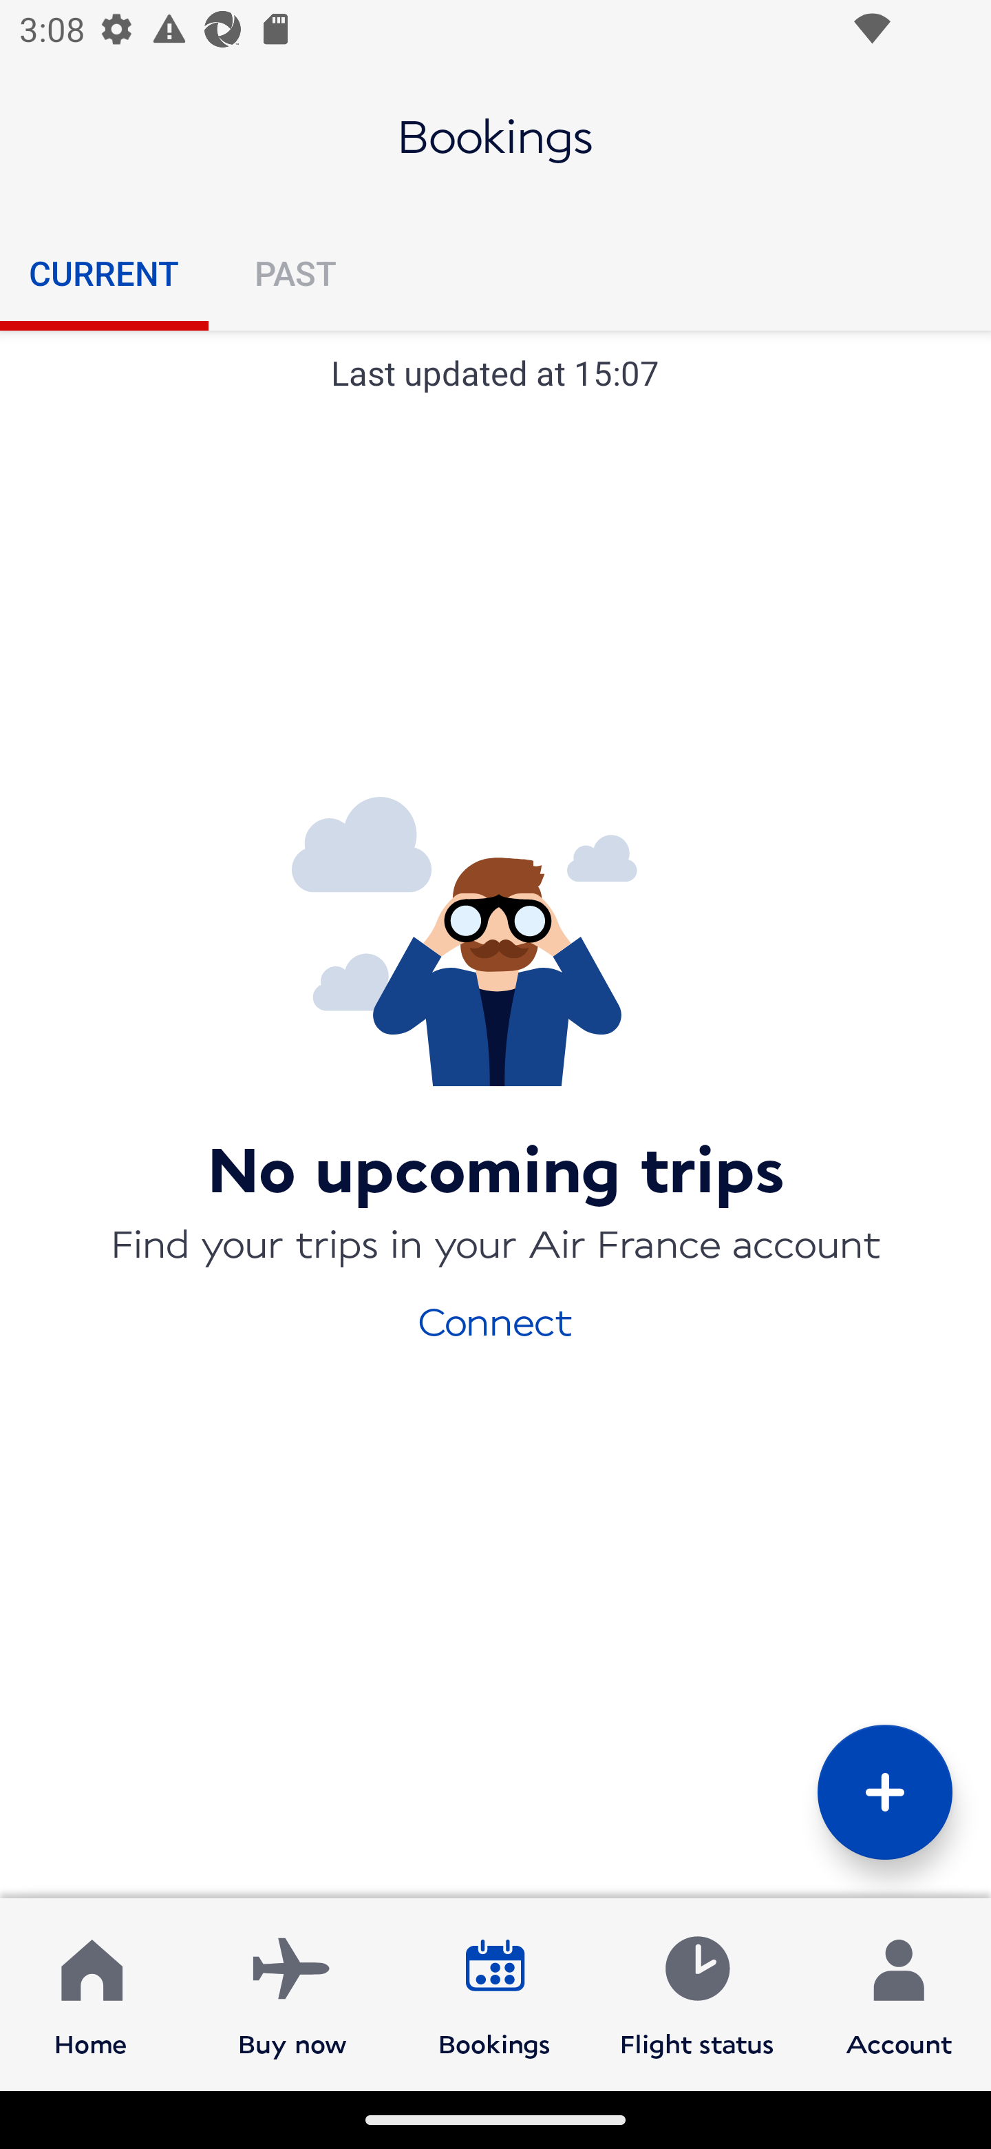  I want to click on Connect, so click(495, 1320).